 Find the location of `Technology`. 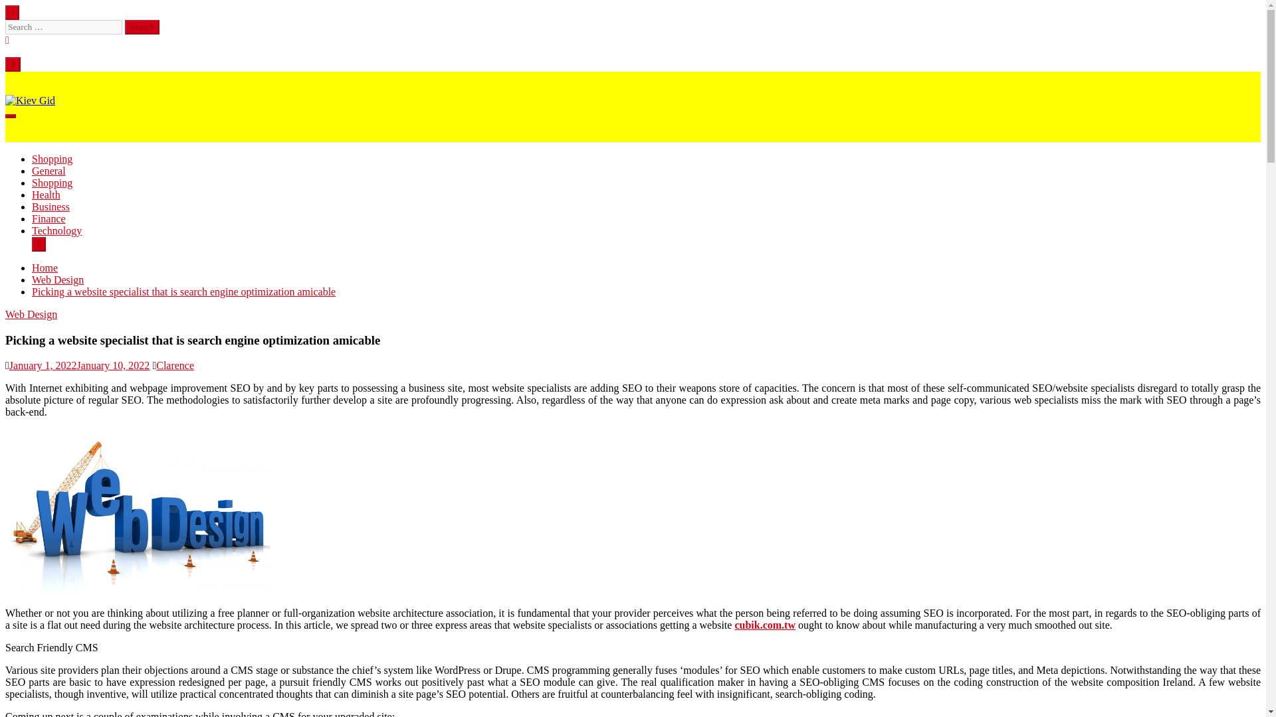

Technology is located at coordinates (56, 231).